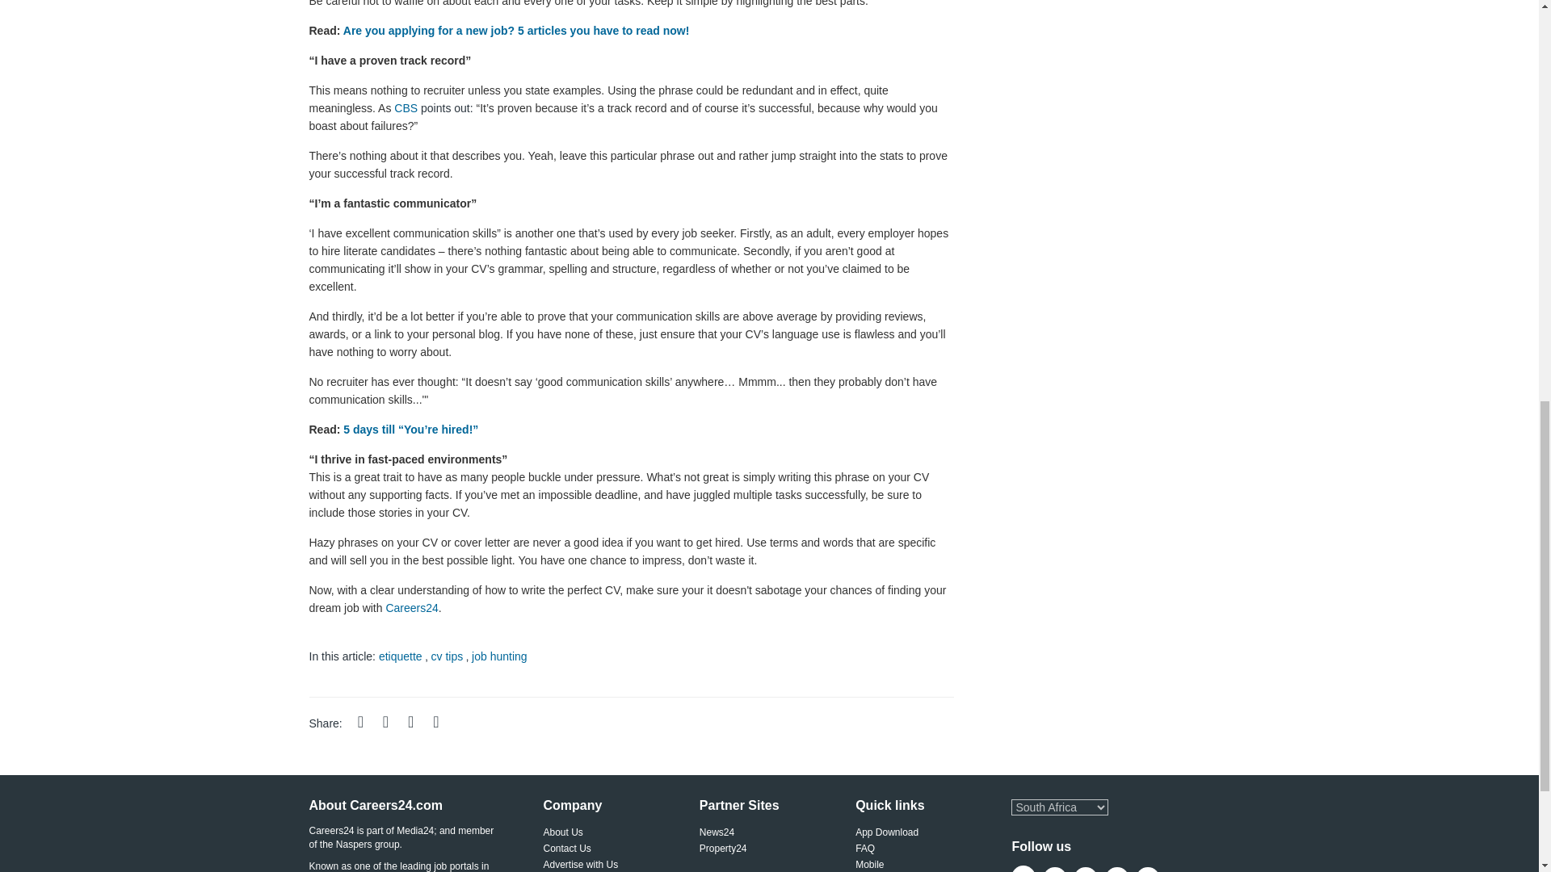  I want to click on Share on LinkedIn, so click(420, 723).